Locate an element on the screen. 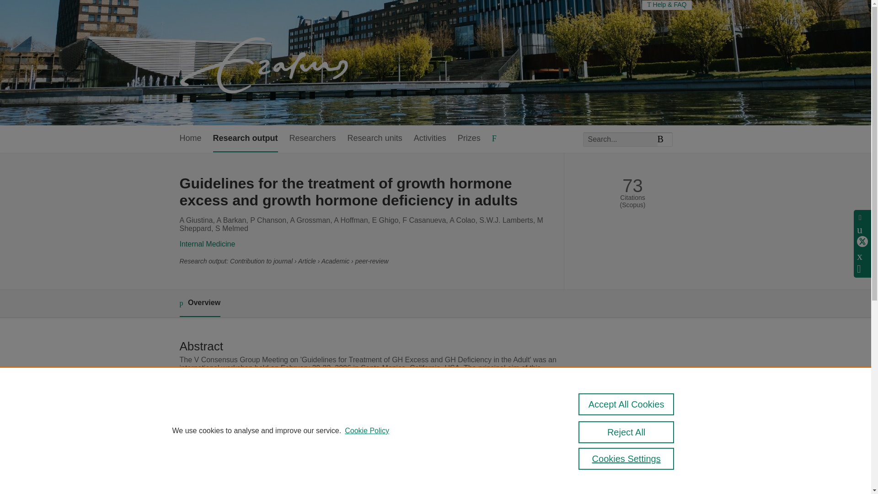 The image size is (878, 494). Research units is located at coordinates (375, 139).